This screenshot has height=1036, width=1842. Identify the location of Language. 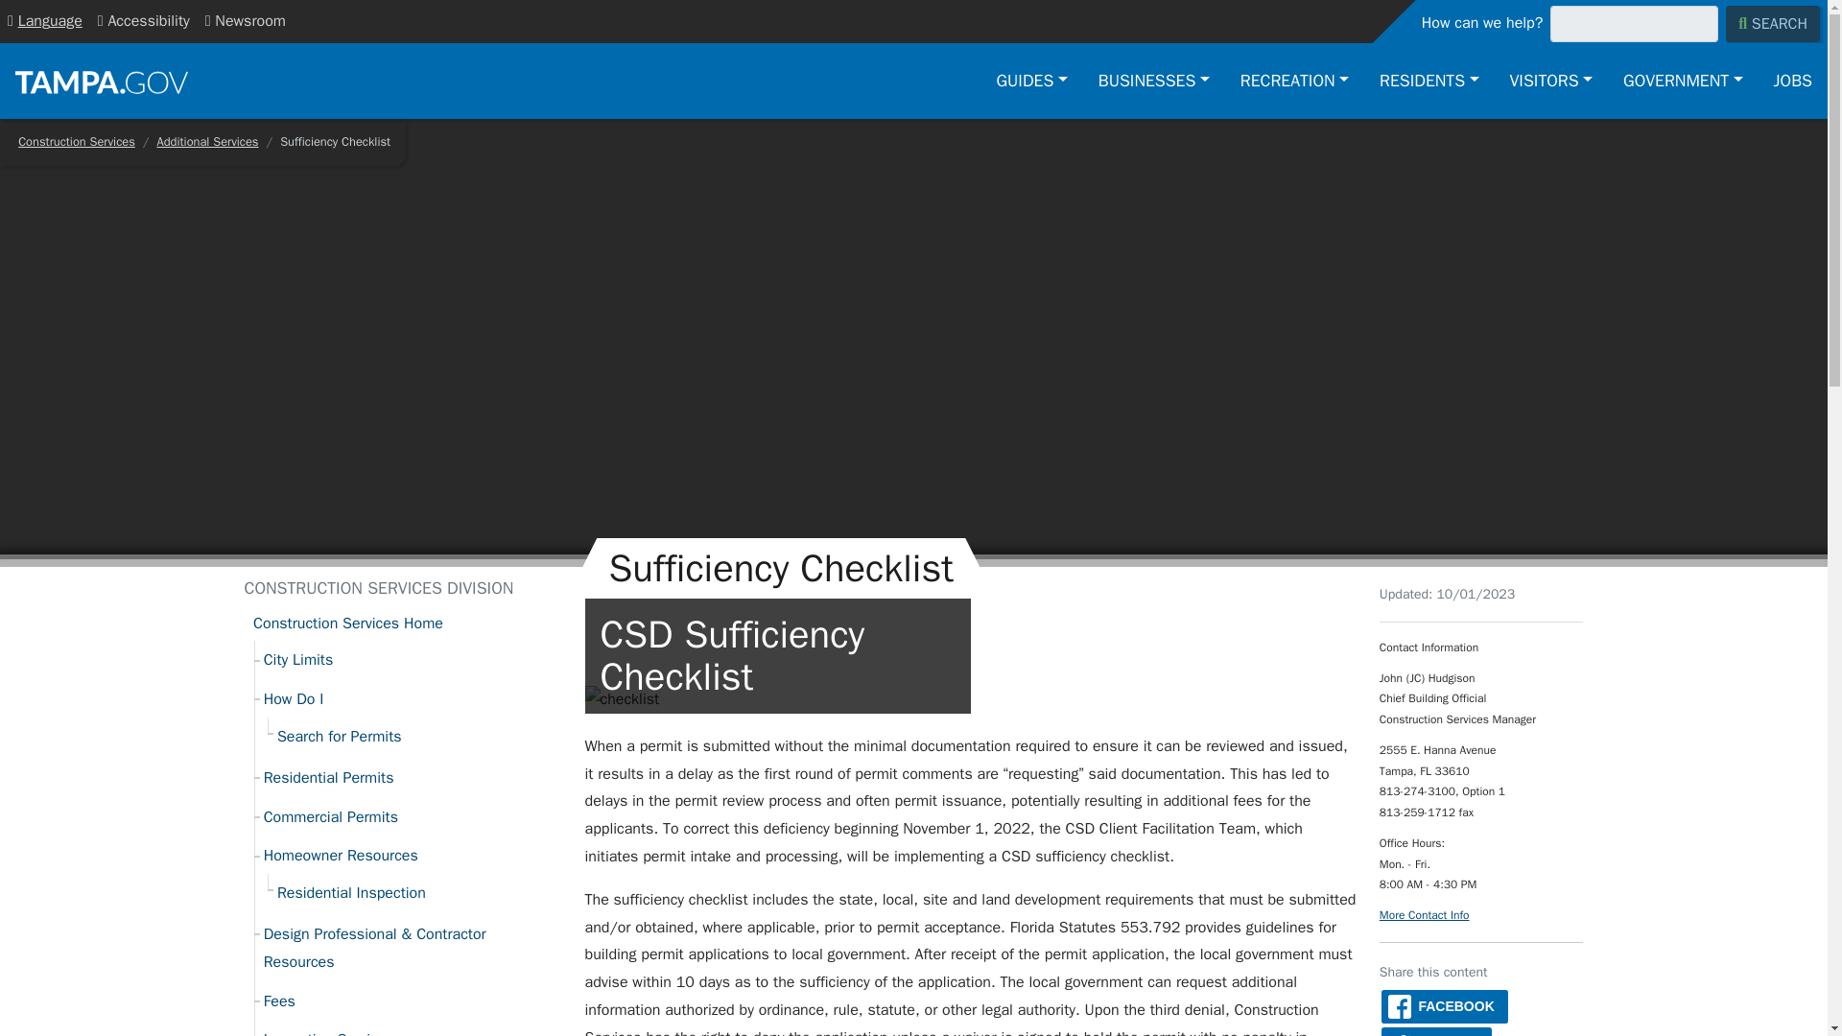
(45, 21).